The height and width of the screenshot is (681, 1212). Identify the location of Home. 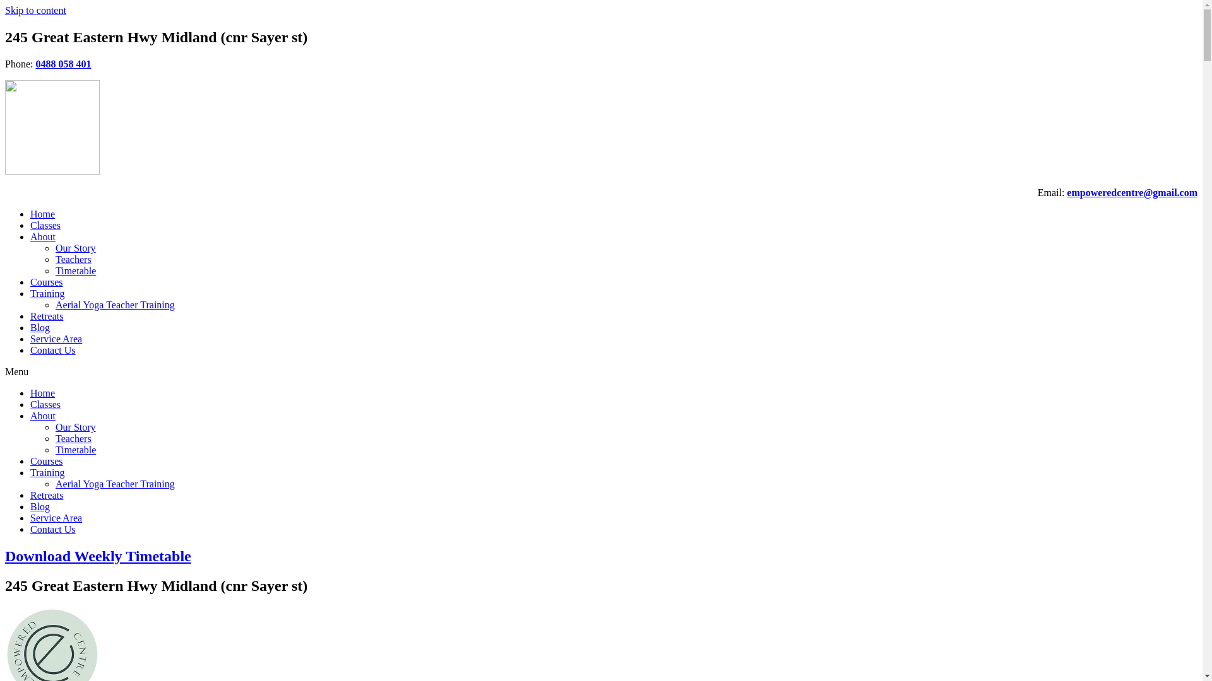
(43, 393).